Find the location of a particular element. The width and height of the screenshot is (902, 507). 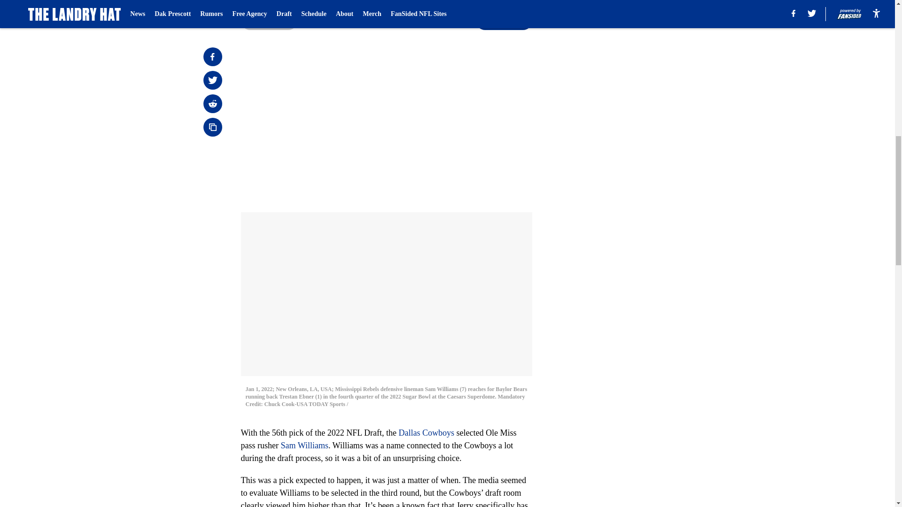

Sam Williams is located at coordinates (304, 445).